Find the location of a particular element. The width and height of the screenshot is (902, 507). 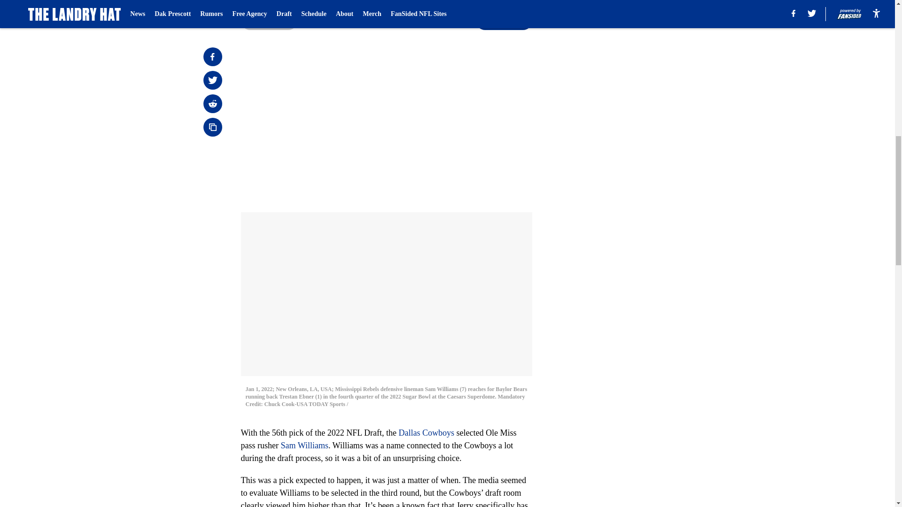

Sam Williams is located at coordinates (304, 445).